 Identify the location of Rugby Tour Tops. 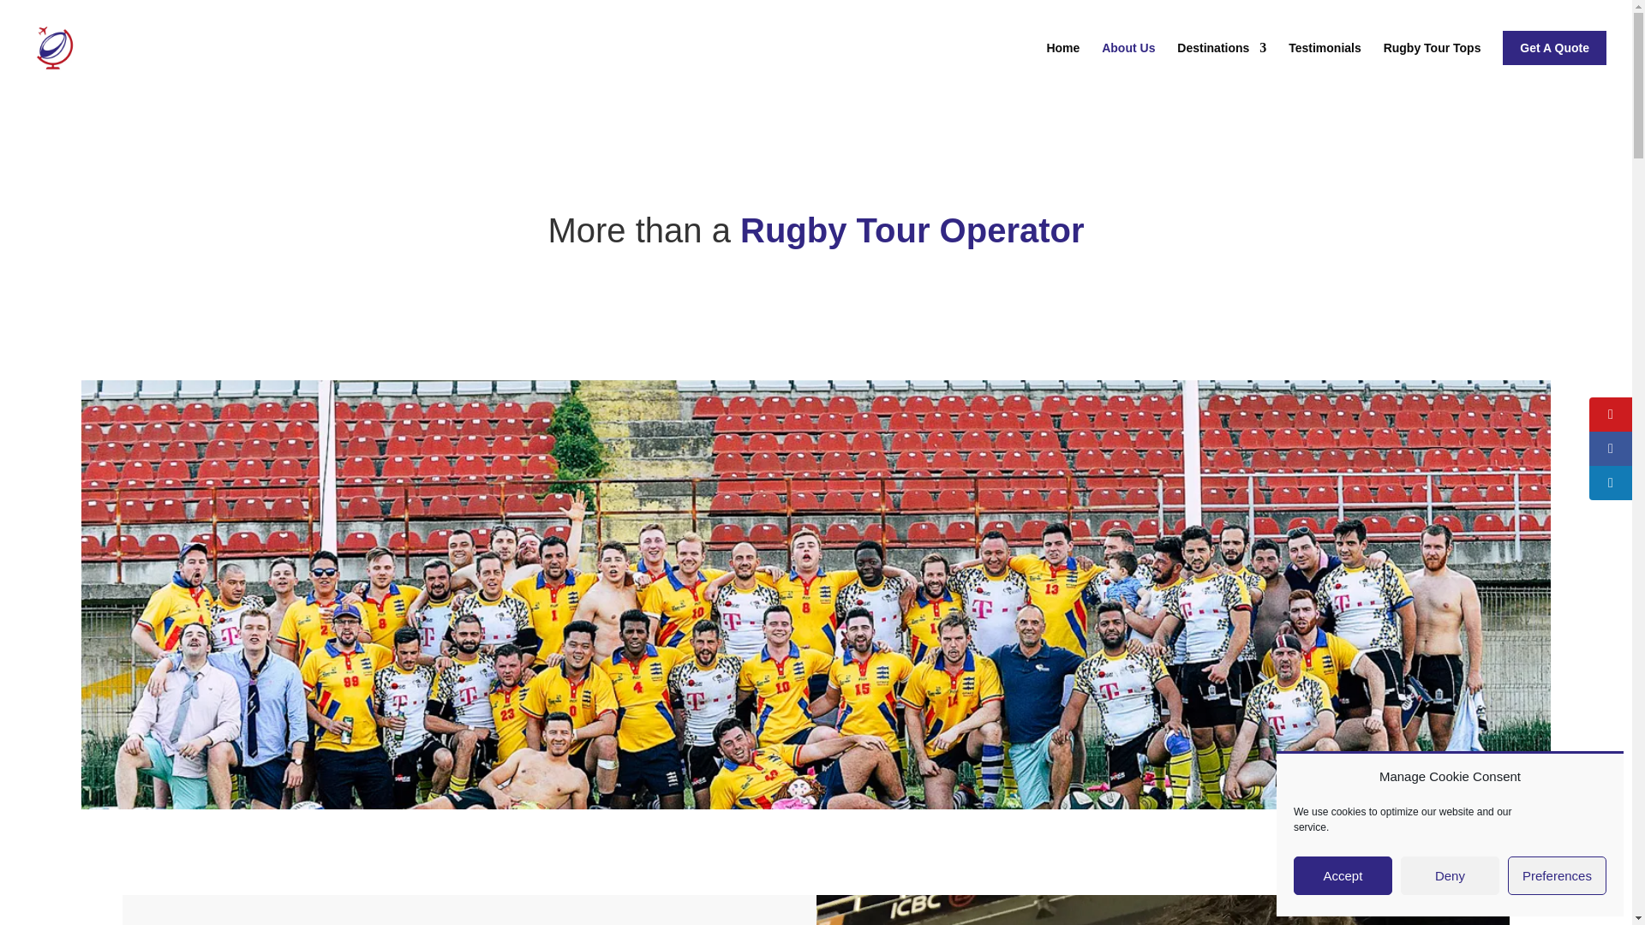
(1433, 63).